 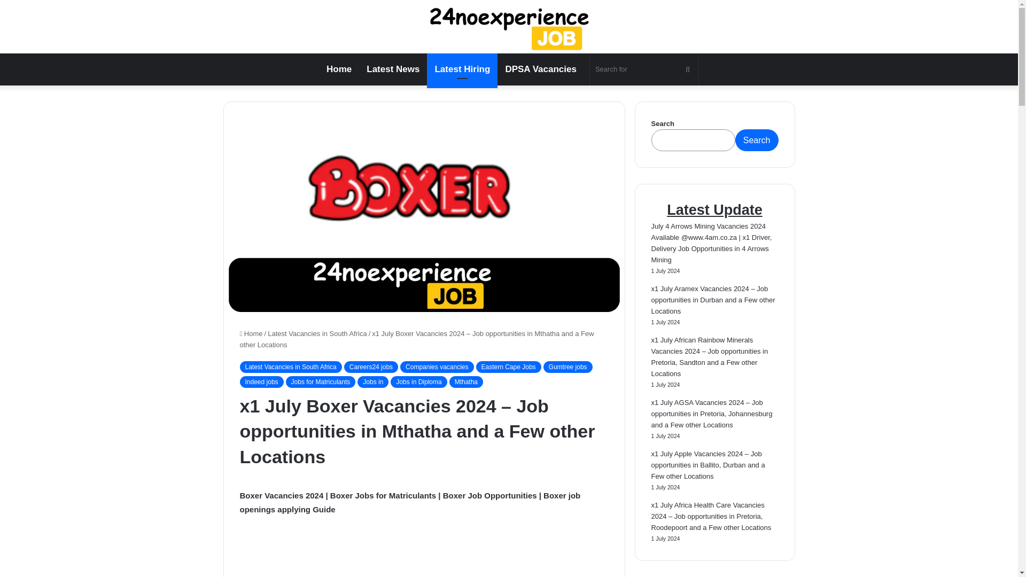 I want to click on DPSA Vacancies, so click(x=541, y=69).